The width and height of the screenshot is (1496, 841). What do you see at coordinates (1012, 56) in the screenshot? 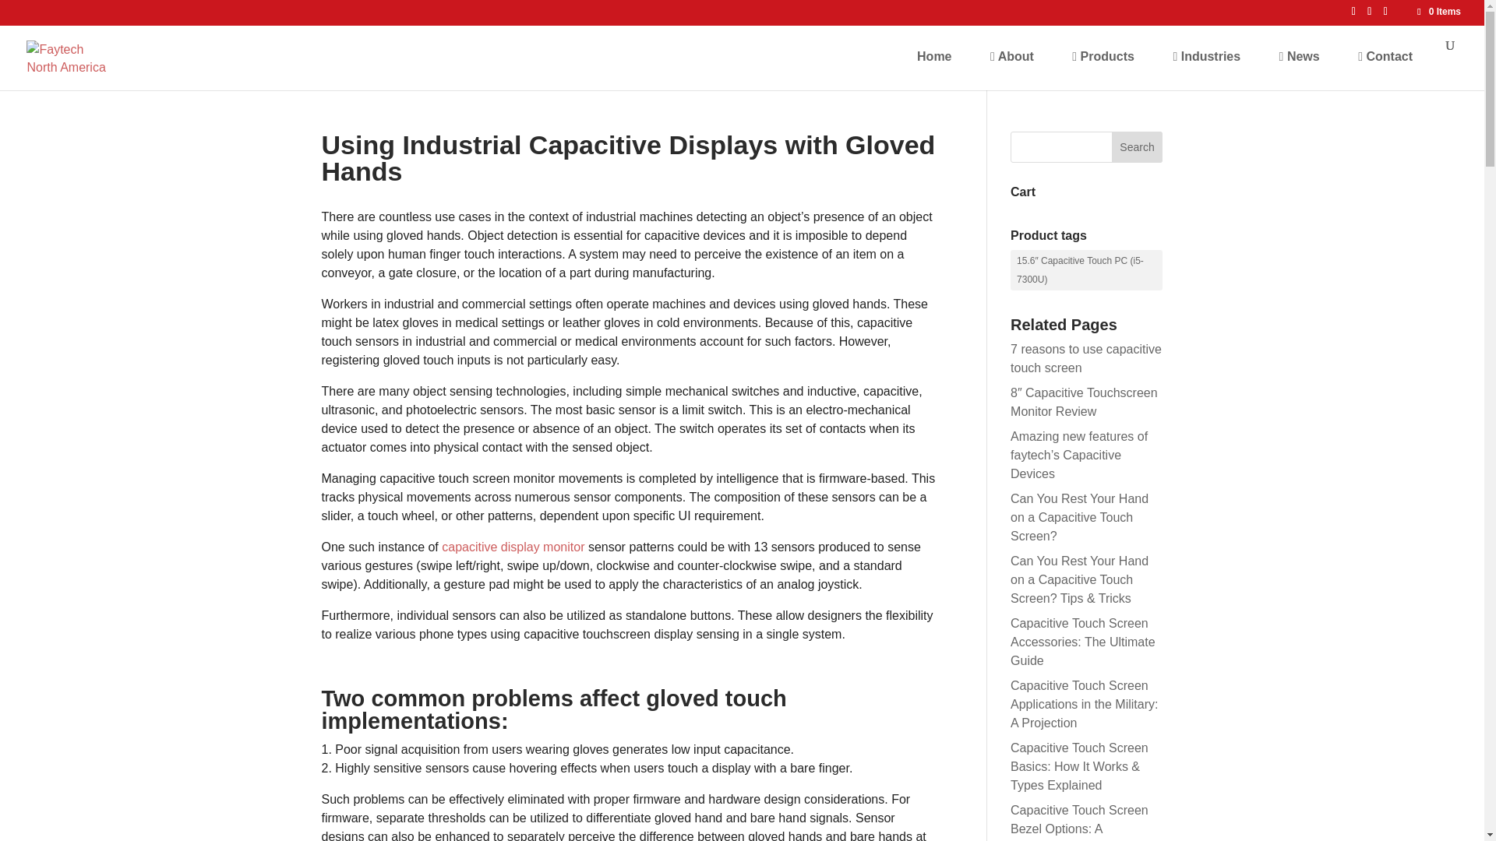
I see `About` at bounding box center [1012, 56].